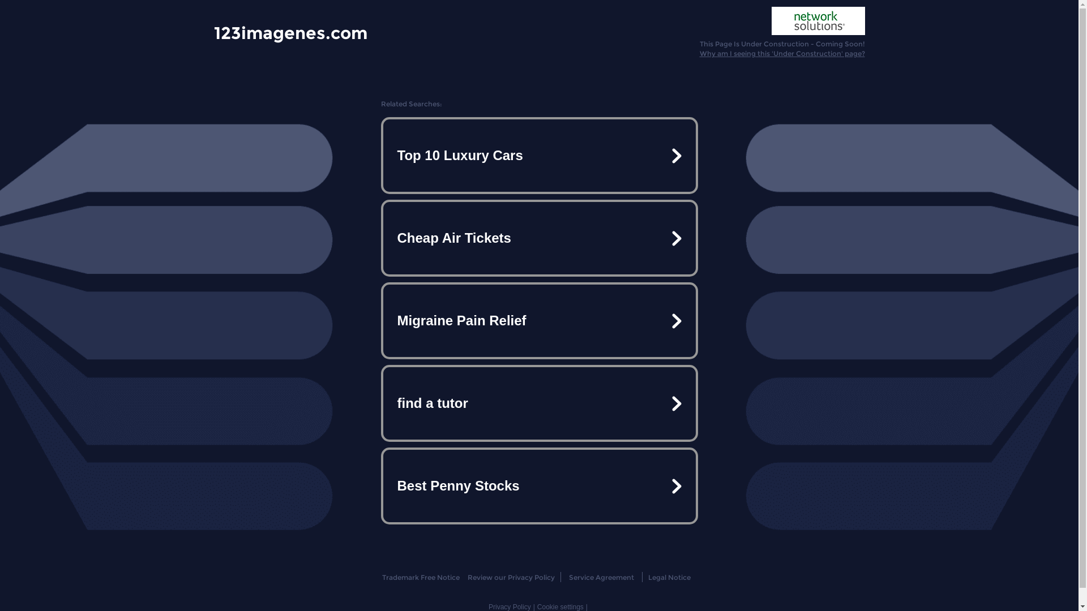 Image resolution: width=1087 pixels, height=611 pixels. What do you see at coordinates (539, 486) in the screenshot?
I see `Best Penny Stocks` at bounding box center [539, 486].